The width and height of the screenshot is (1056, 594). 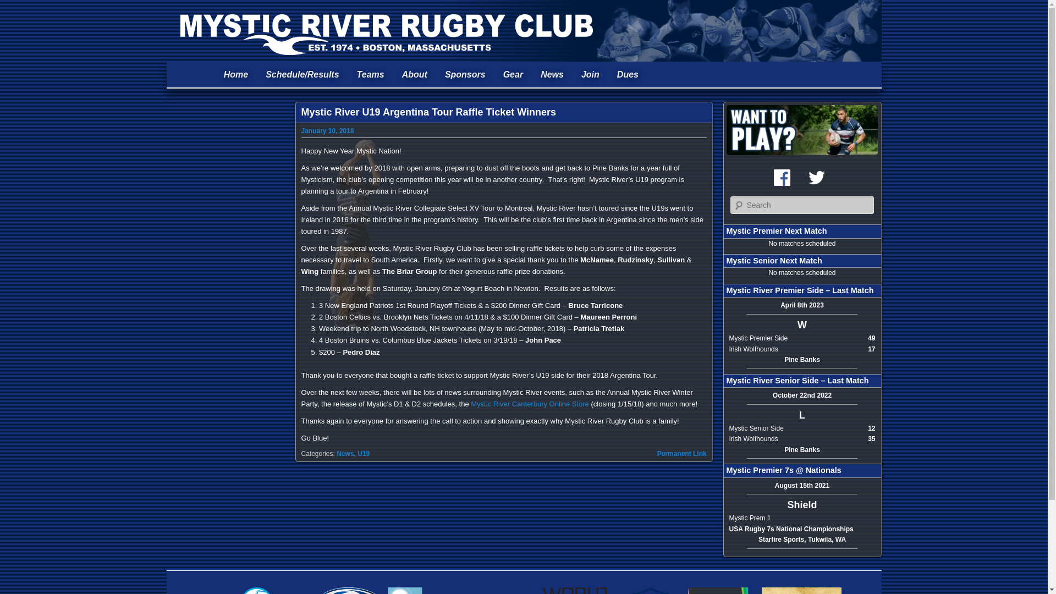 What do you see at coordinates (782, 177) in the screenshot?
I see `Mystic River on Facebook` at bounding box center [782, 177].